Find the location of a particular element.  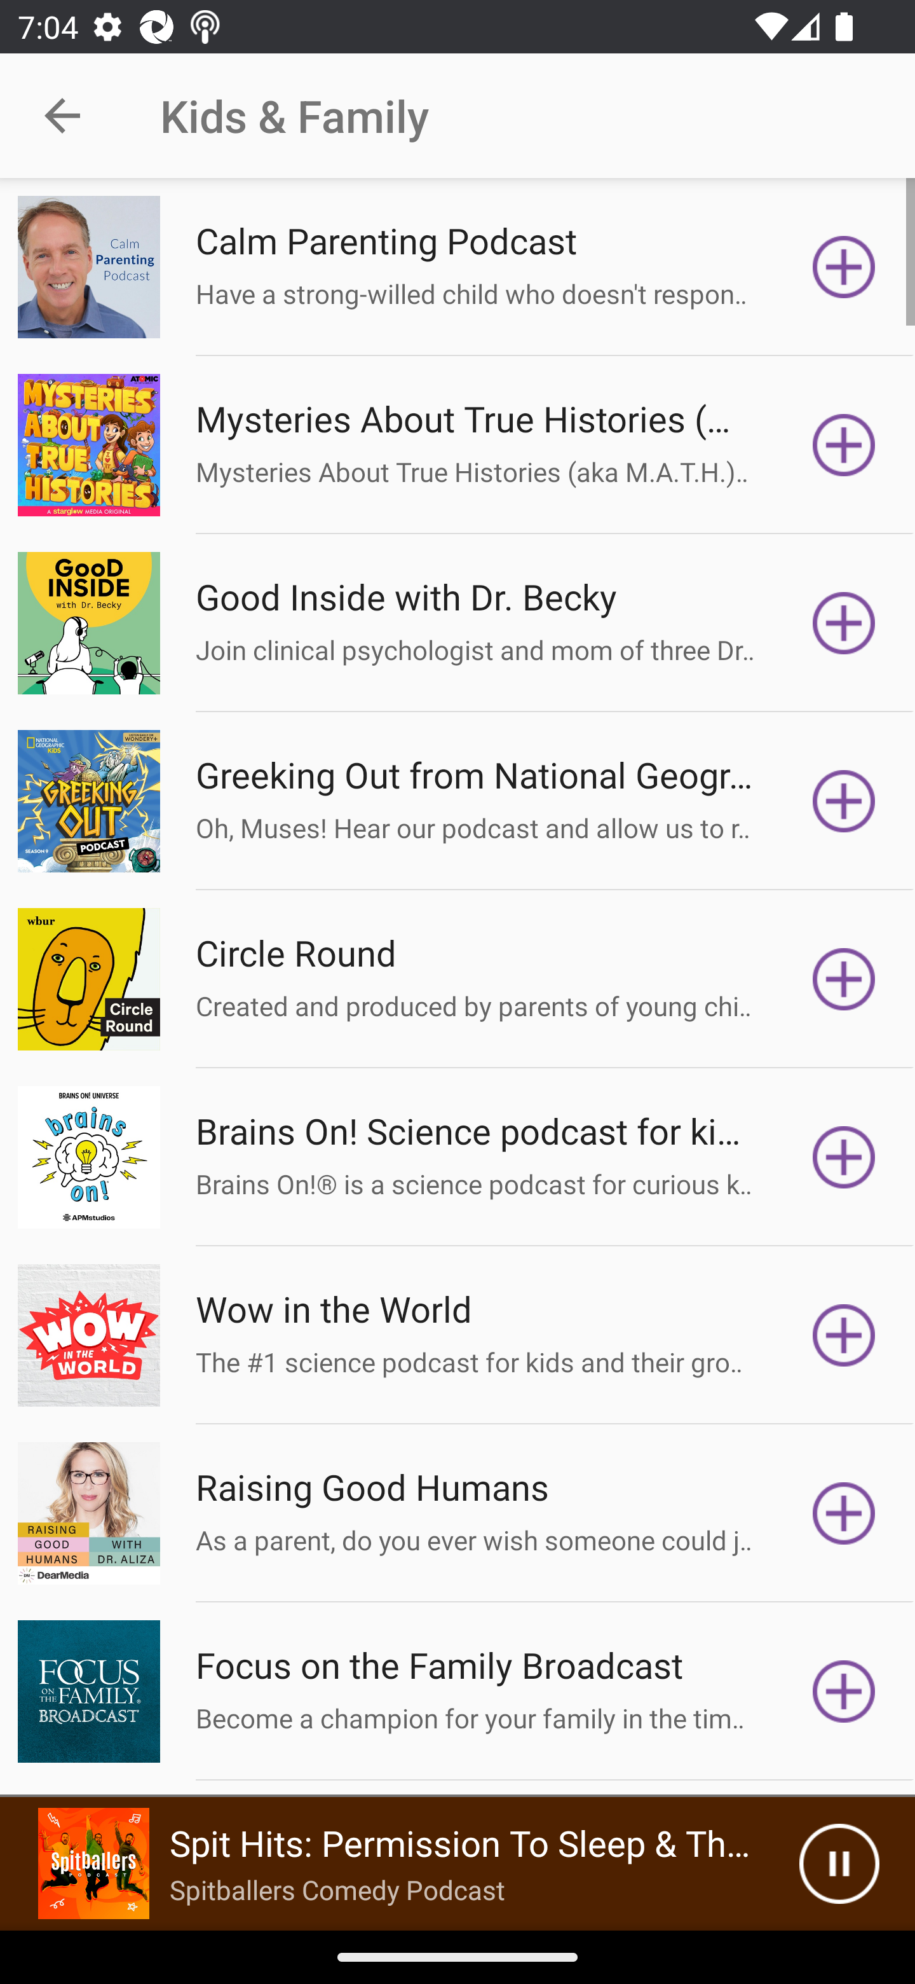

Pause is located at coordinates (839, 1864).